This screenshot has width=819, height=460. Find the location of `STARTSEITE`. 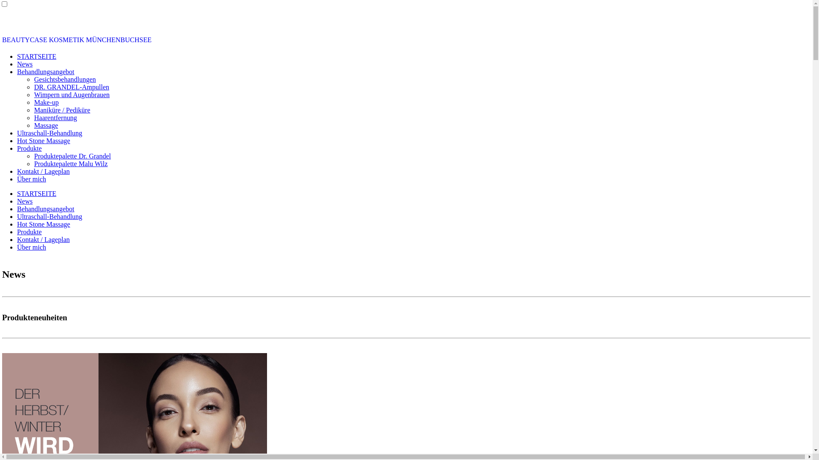

STARTSEITE is located at coordinates (37, 193).